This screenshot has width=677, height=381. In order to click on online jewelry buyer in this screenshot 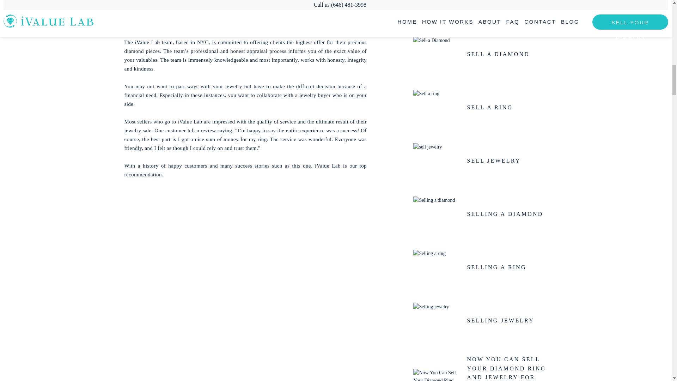, I will do `click(232, 14)`.